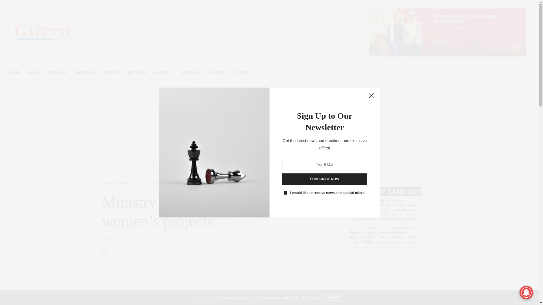 The width and height of the screenshot is (543, 305). Describe the element at coordinates (164, 72) in the screenshot. I see `E-EDITION` at that location.